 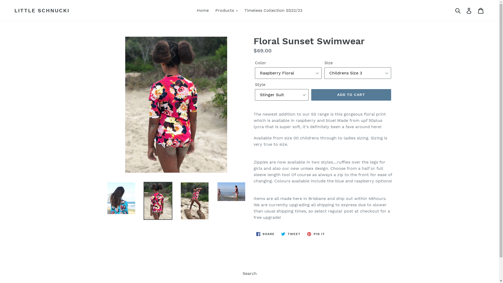 I want to click on ADD TO CART, so click(x=351, y=95).